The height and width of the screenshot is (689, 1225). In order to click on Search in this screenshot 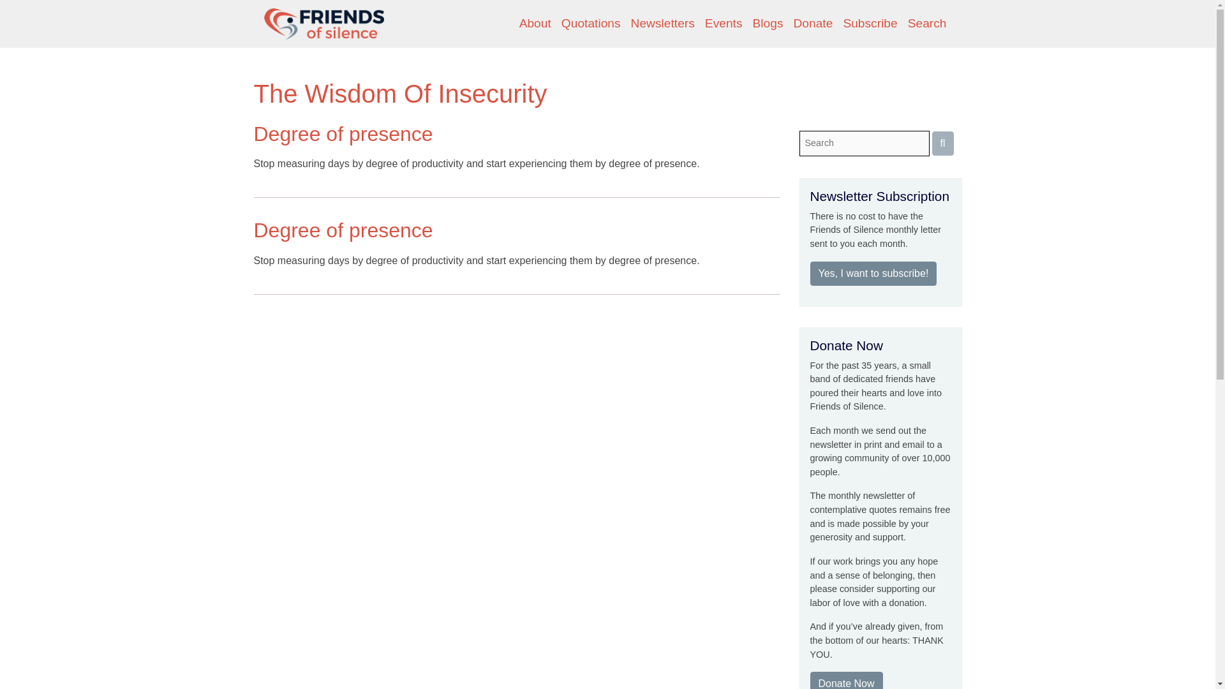, I will do `click(927, 24)`.